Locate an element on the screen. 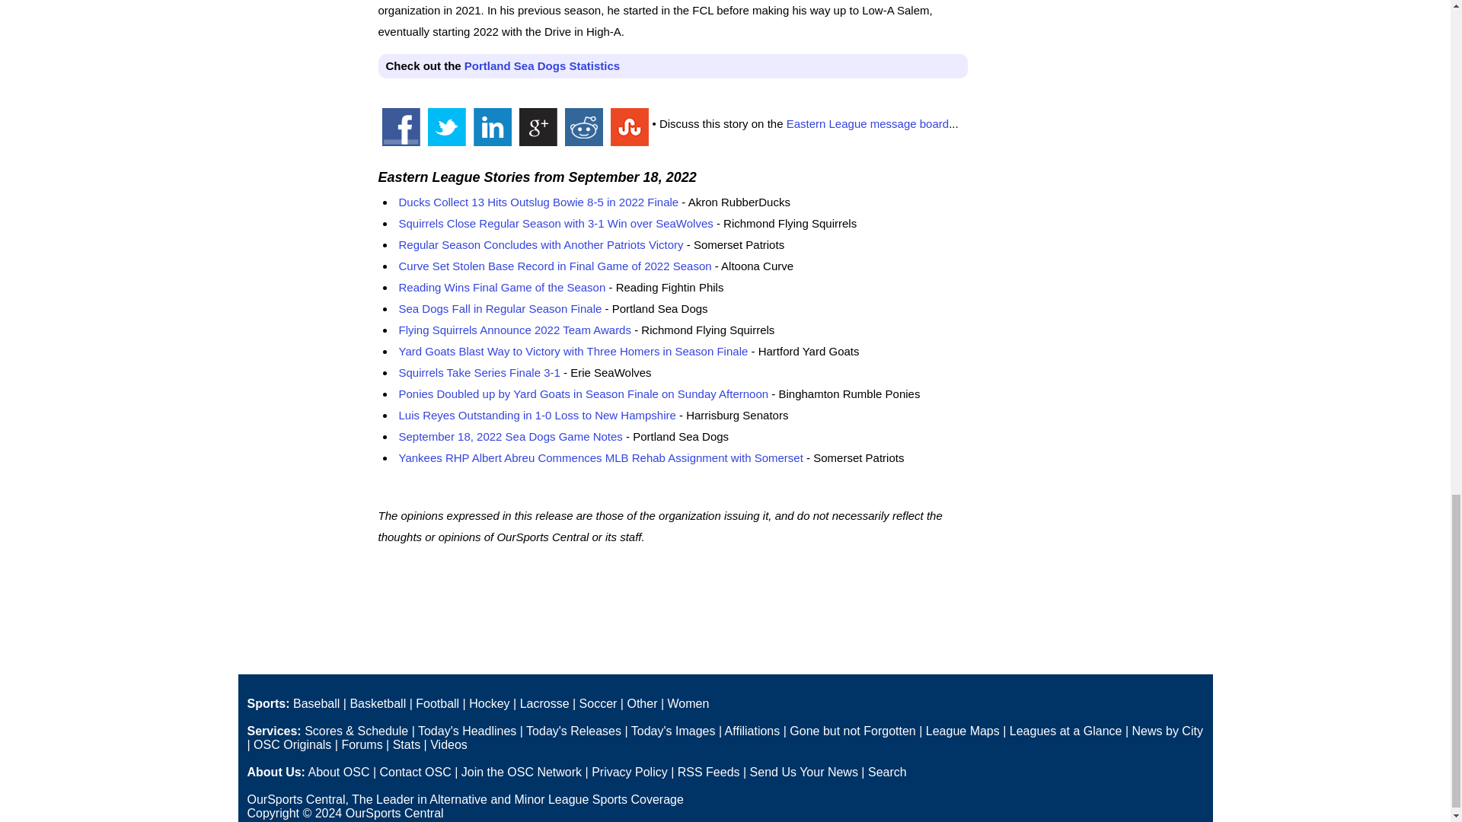 The image size is (1462, 822). Privacy Policy is located at coordinates (630, 772).